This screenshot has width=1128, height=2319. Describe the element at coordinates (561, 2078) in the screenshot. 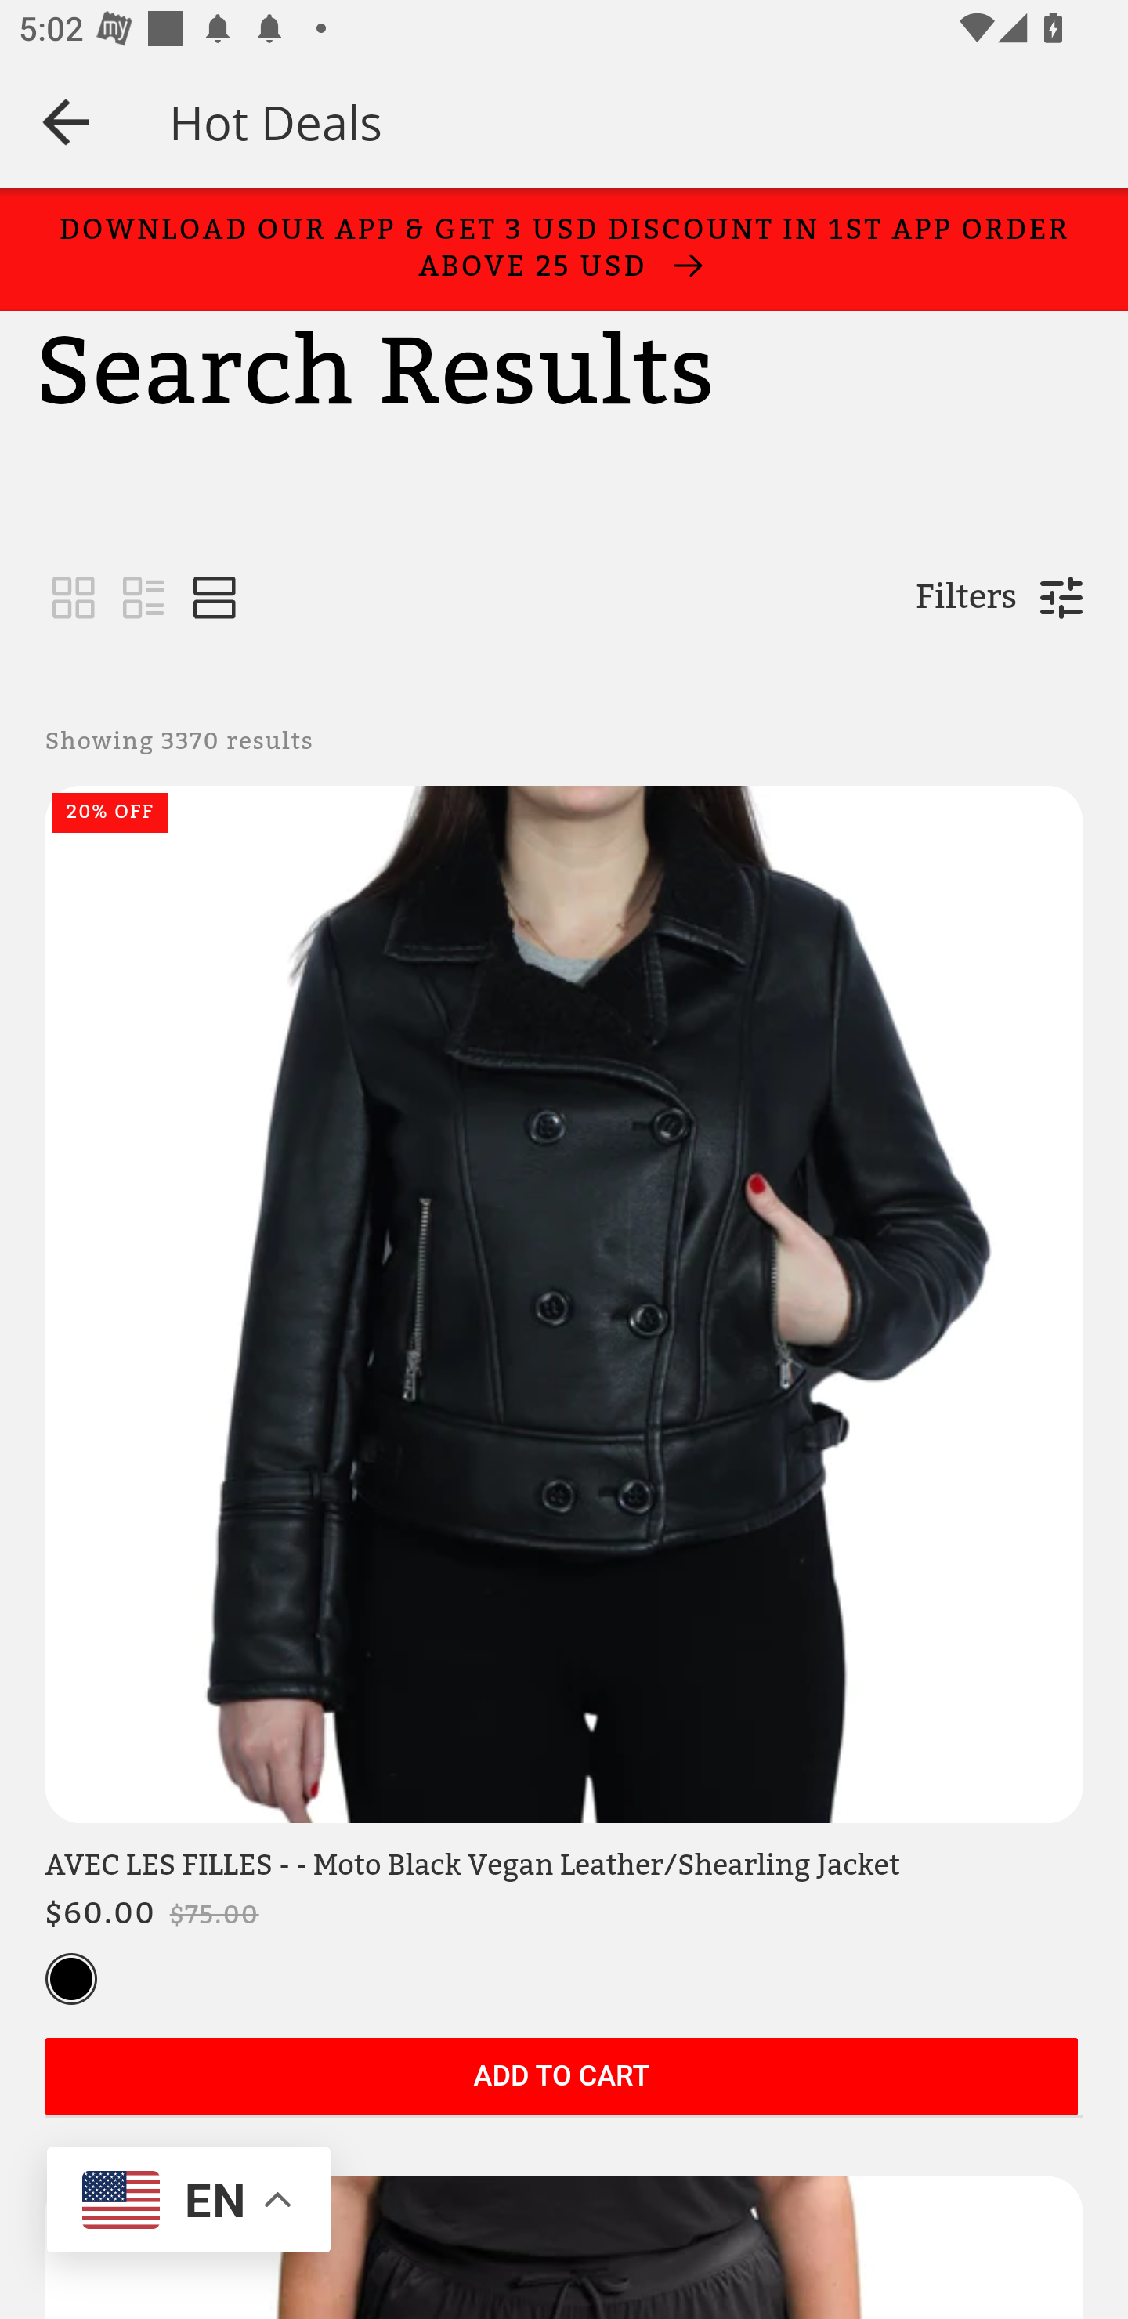

I see `ADD TO CART` at that location.